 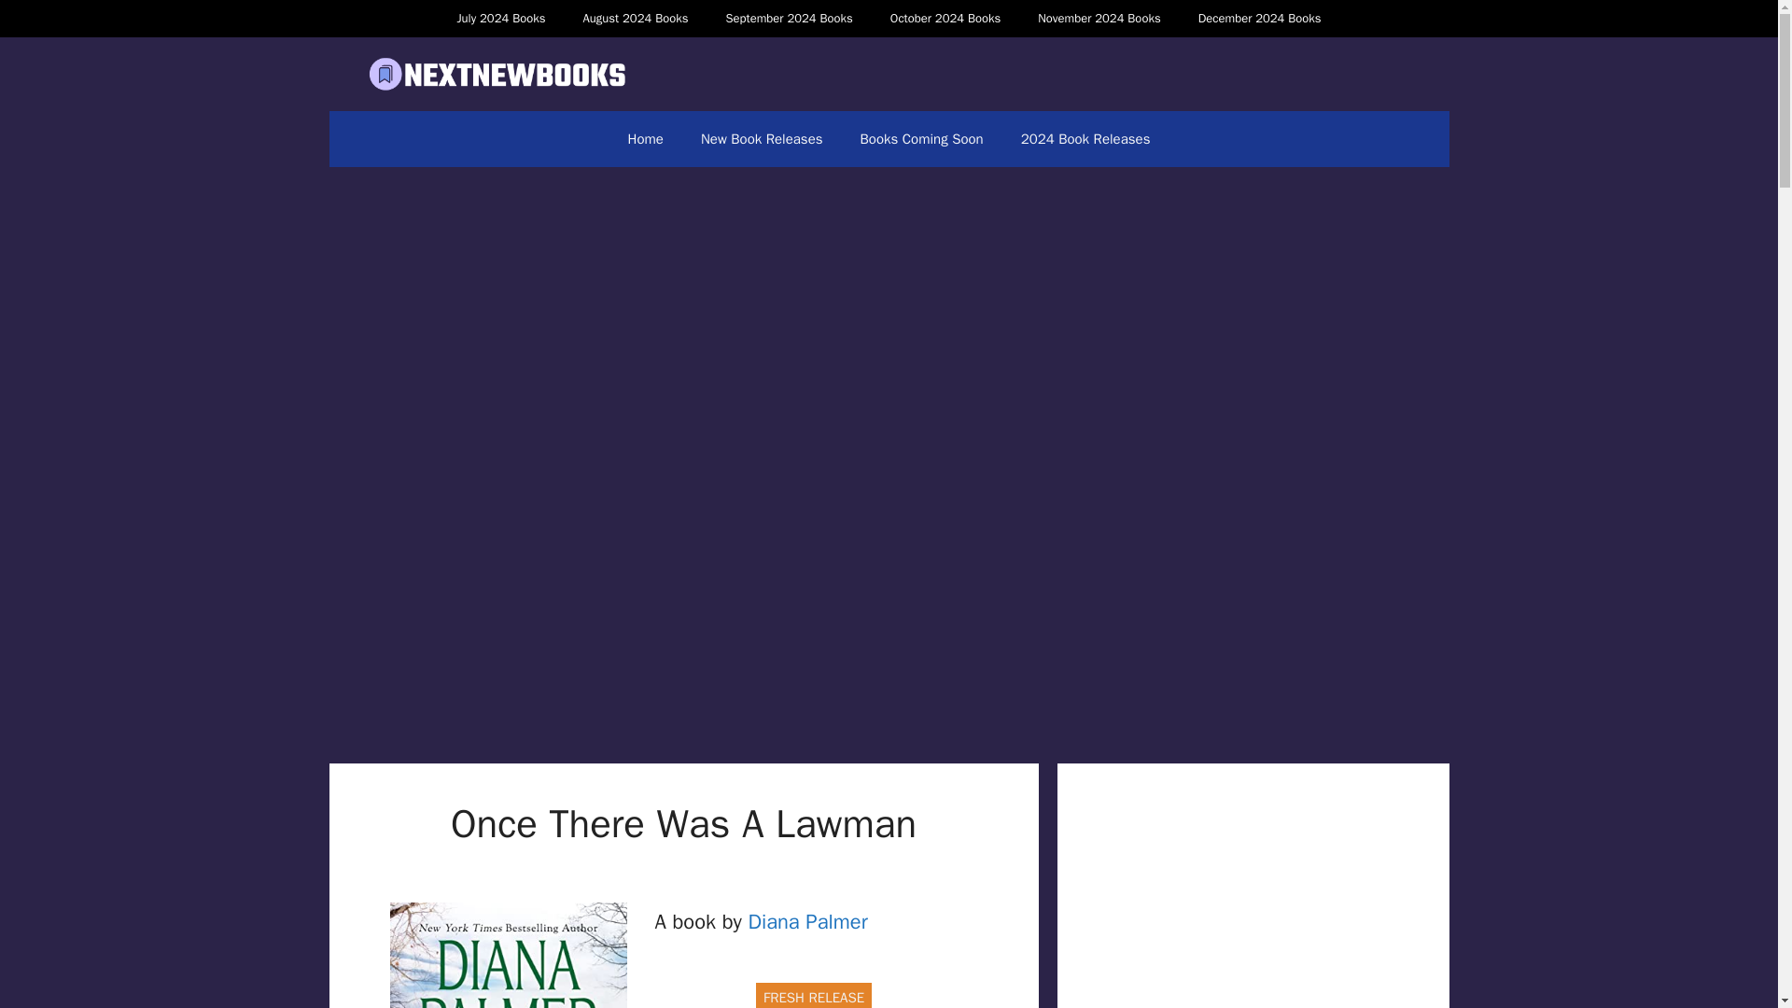 I want to click on 2024 Book Releases, so click(x=1085, y=138).